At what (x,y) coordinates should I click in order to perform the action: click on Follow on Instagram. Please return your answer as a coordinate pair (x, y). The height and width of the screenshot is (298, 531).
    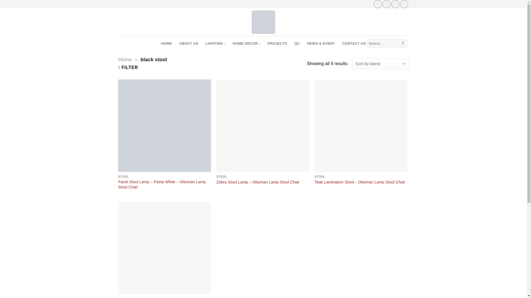
    Looking at the image, I should click on (386, 4).